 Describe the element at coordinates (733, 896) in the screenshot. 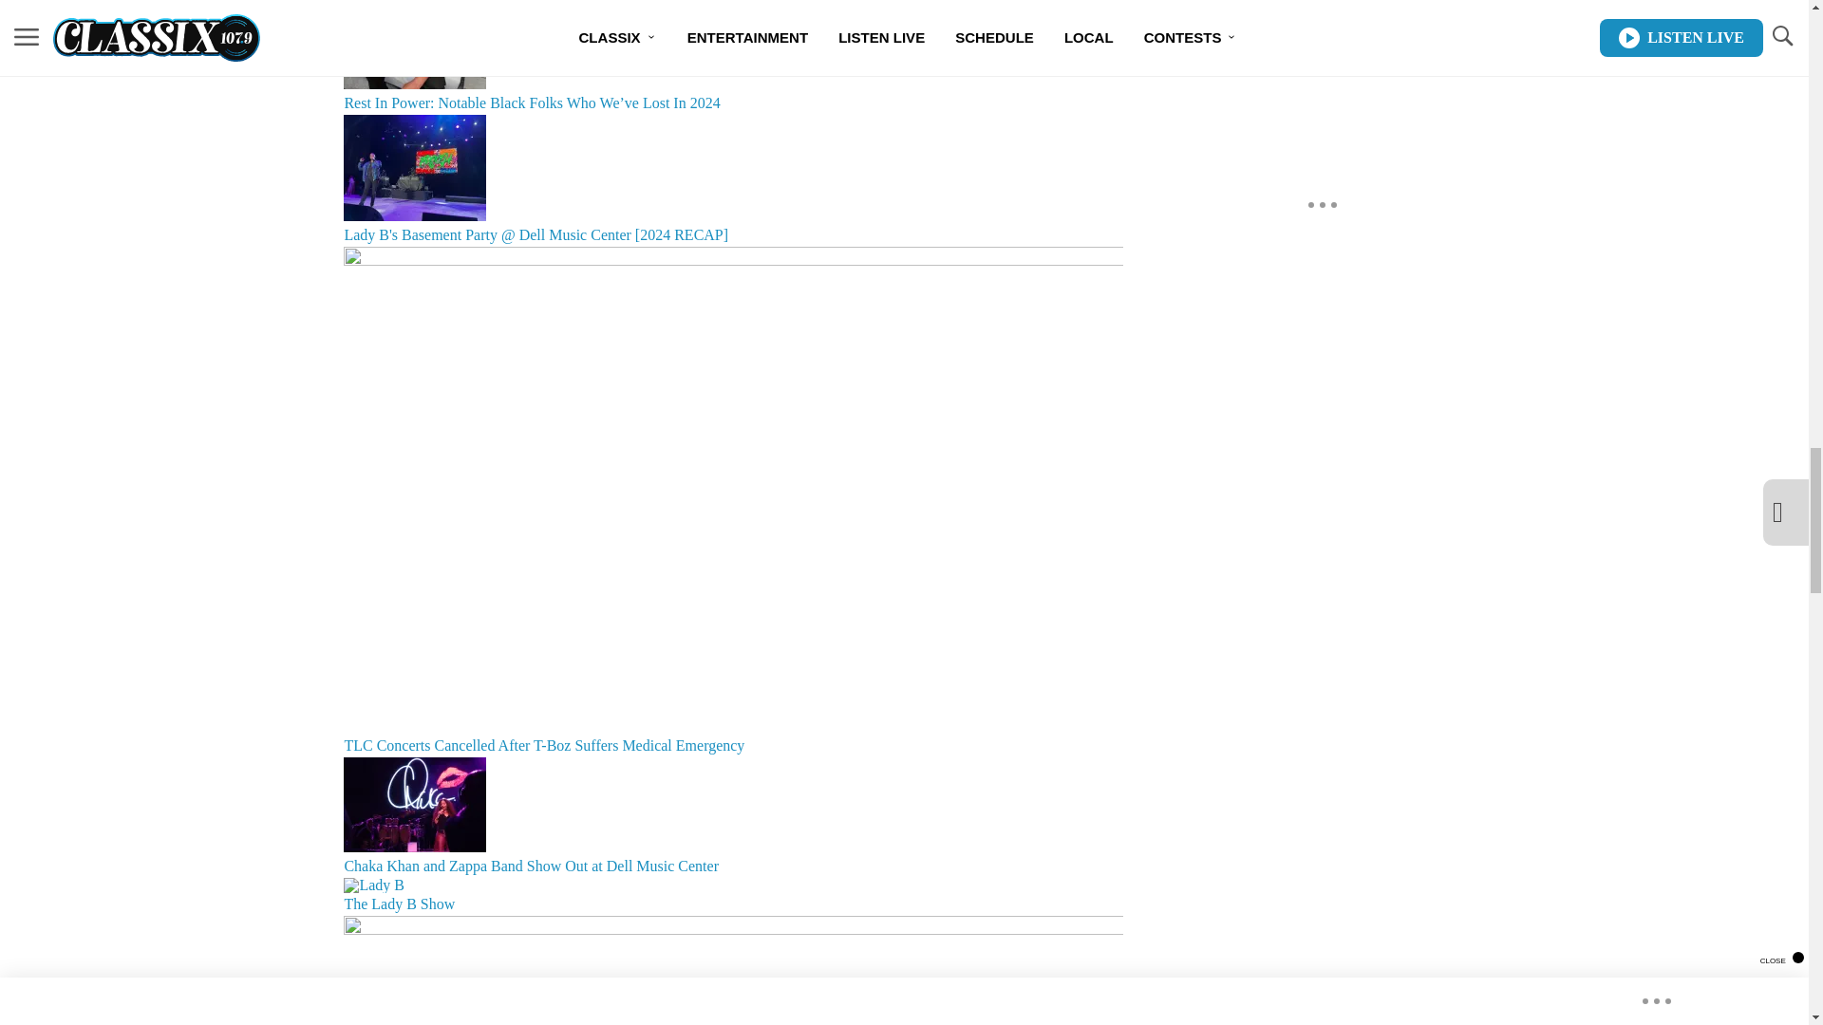

I see `The Lady B Show` at that location.